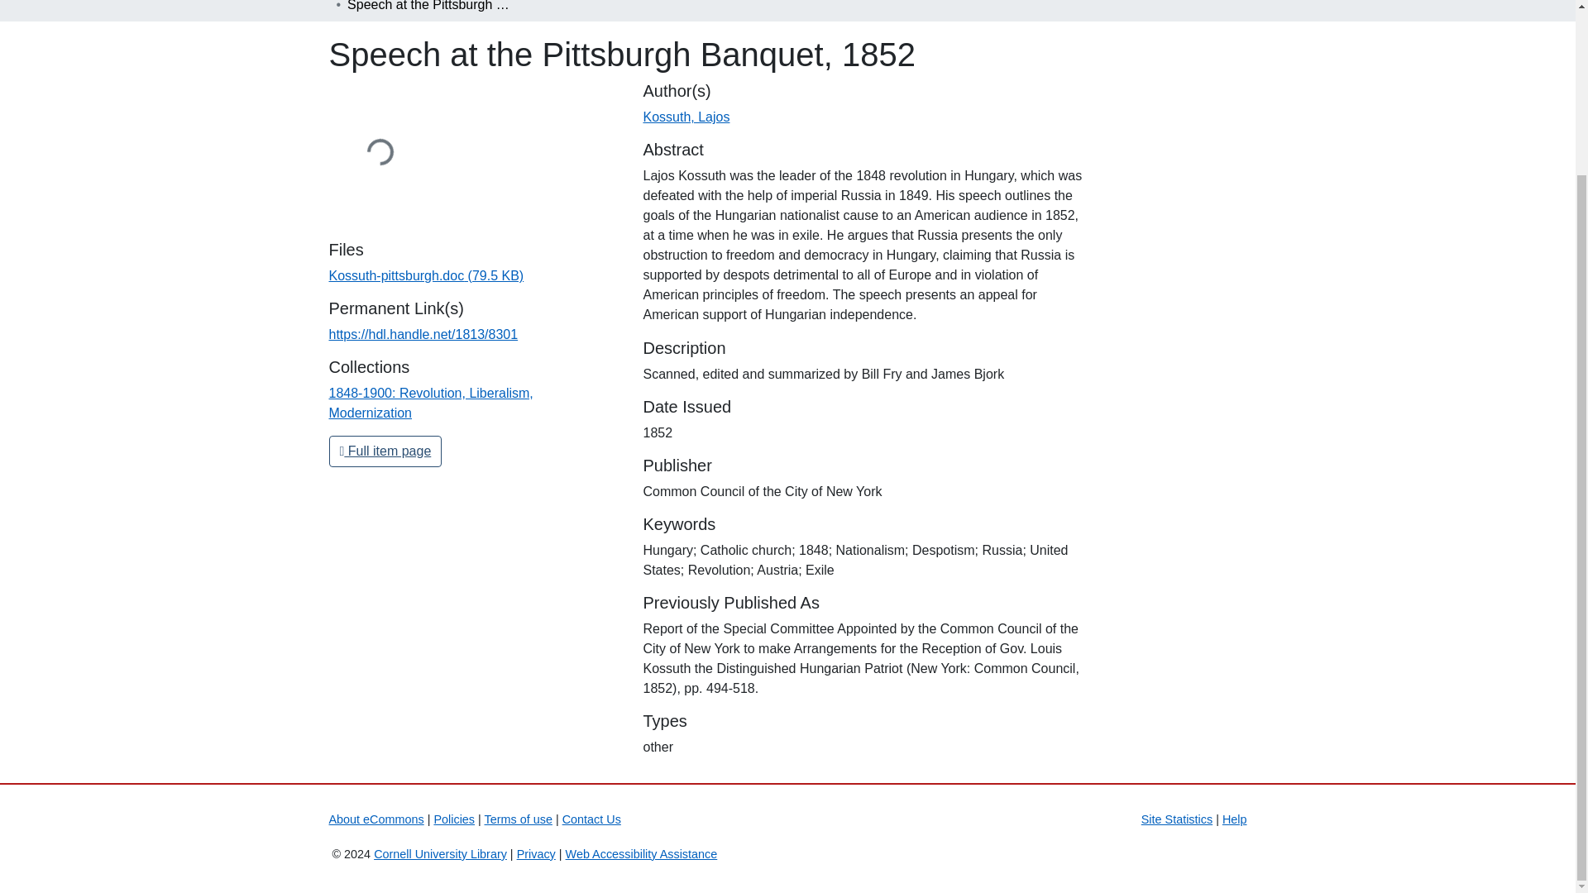  What do you see at coordinates (375, 819) in the screenshot?
I see `About eCommons` at bounding box center [375, 819].